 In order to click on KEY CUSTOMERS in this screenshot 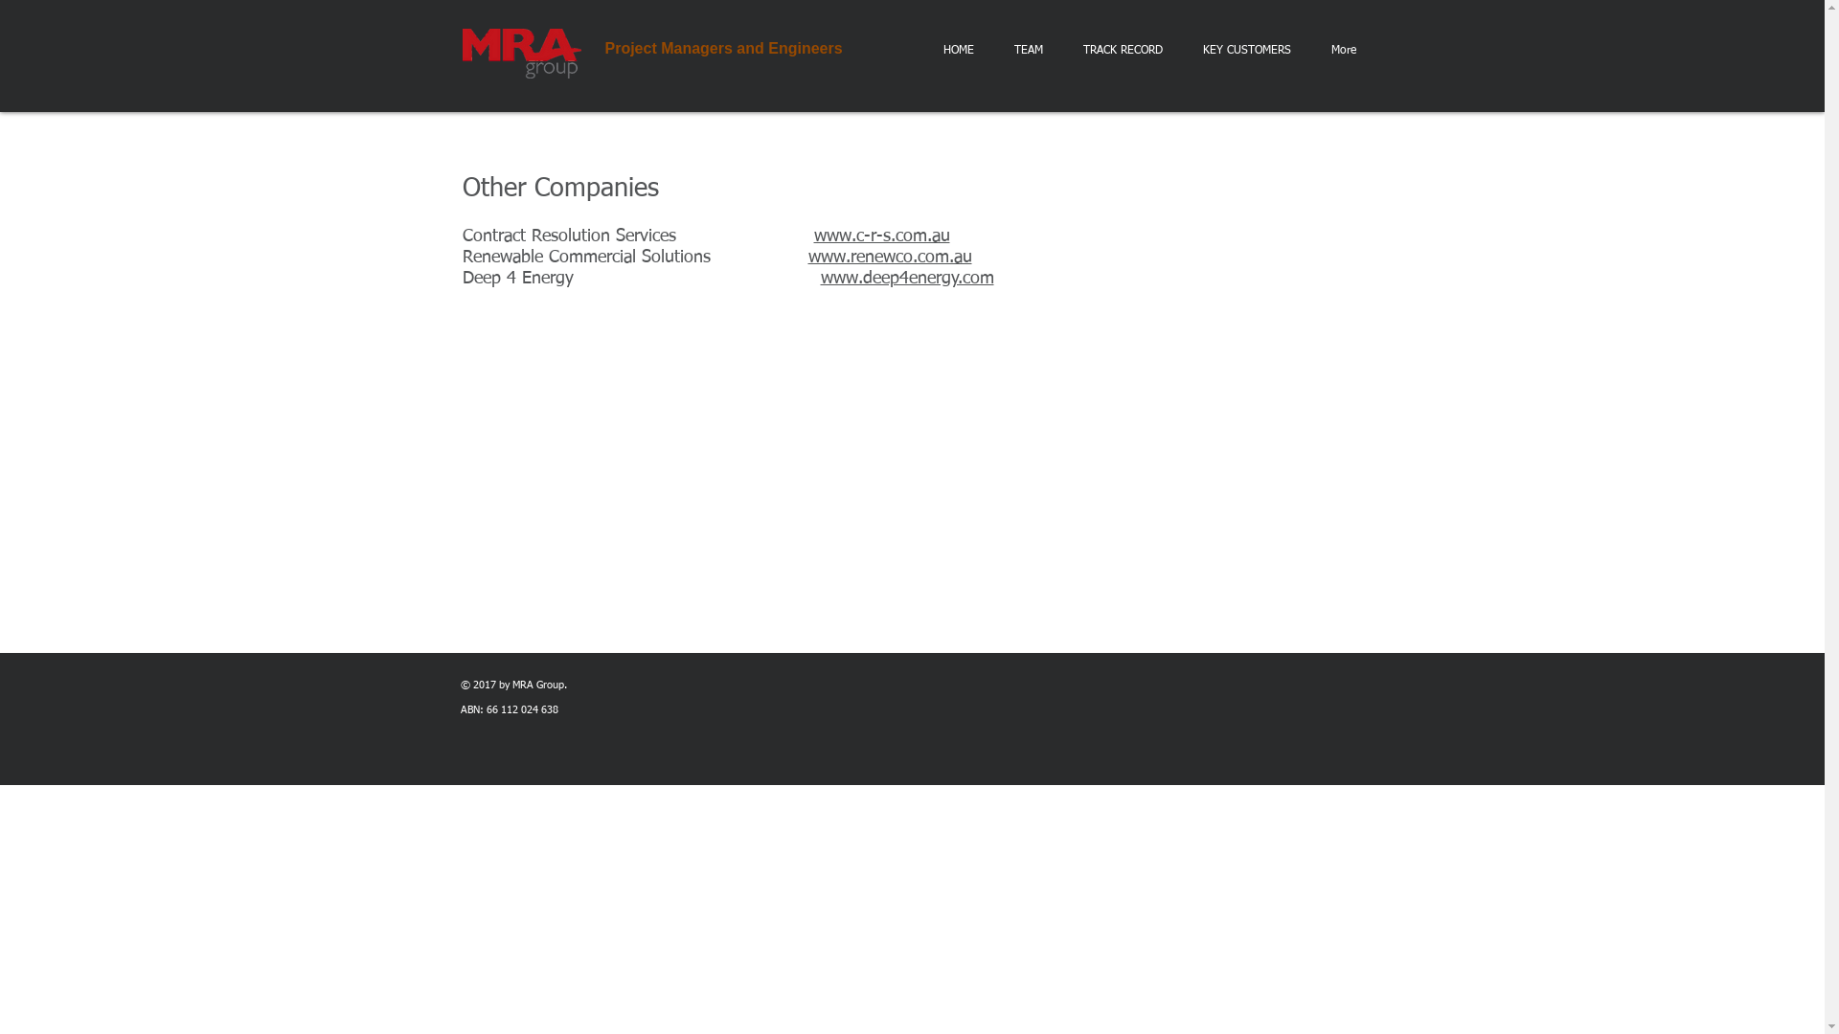, I will do `click(1246, 51)`.